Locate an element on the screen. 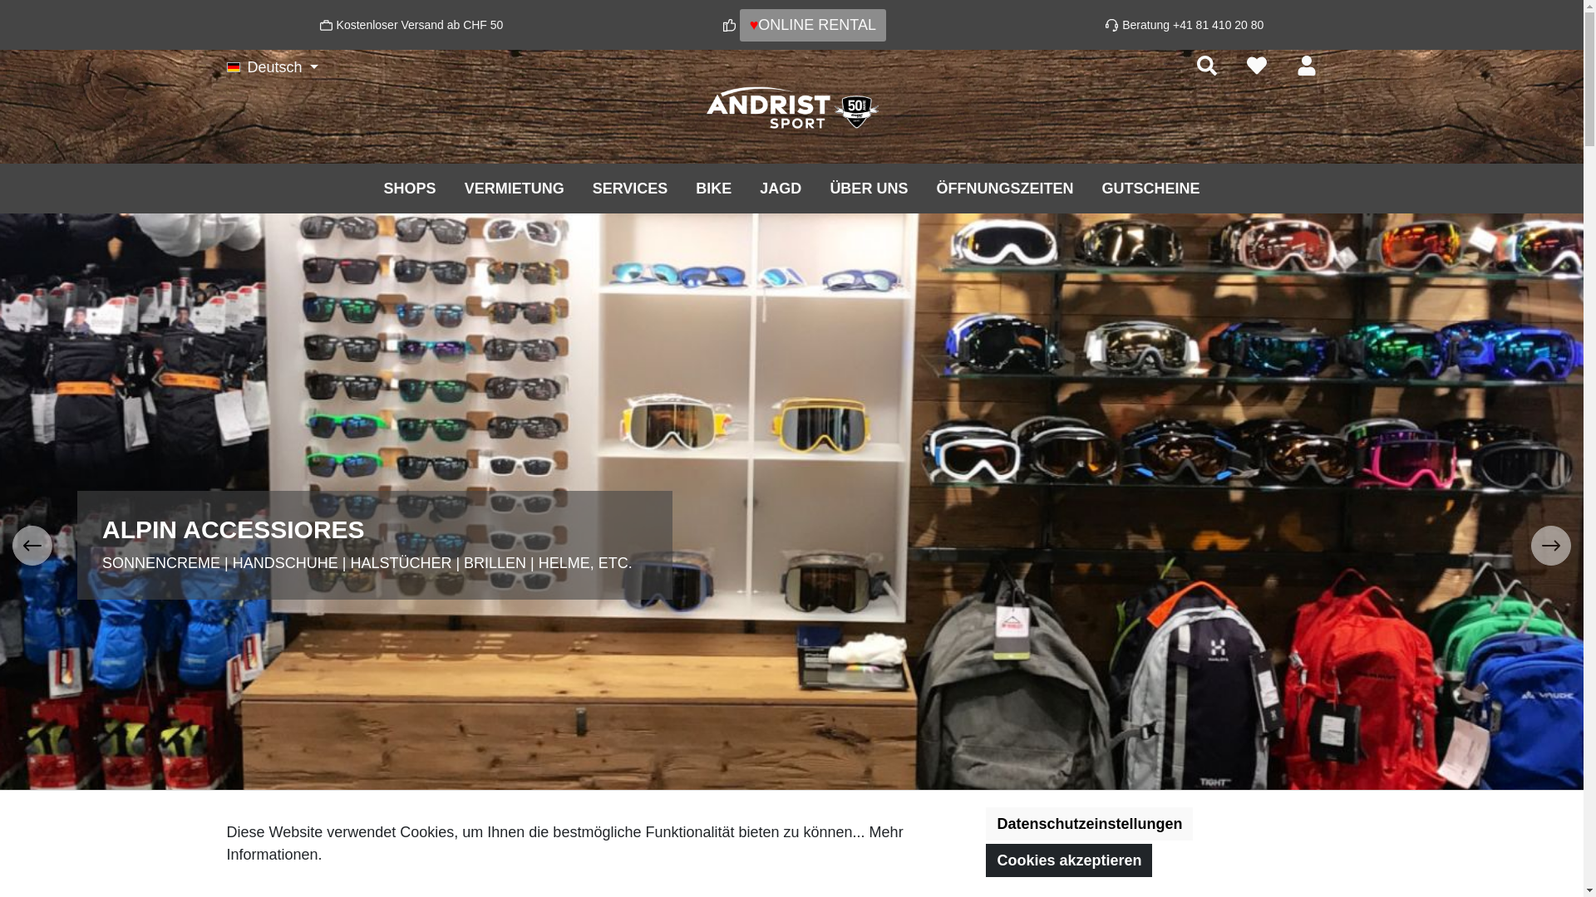  +41 81 410 20 80 is located at coordinates (1219, 25).